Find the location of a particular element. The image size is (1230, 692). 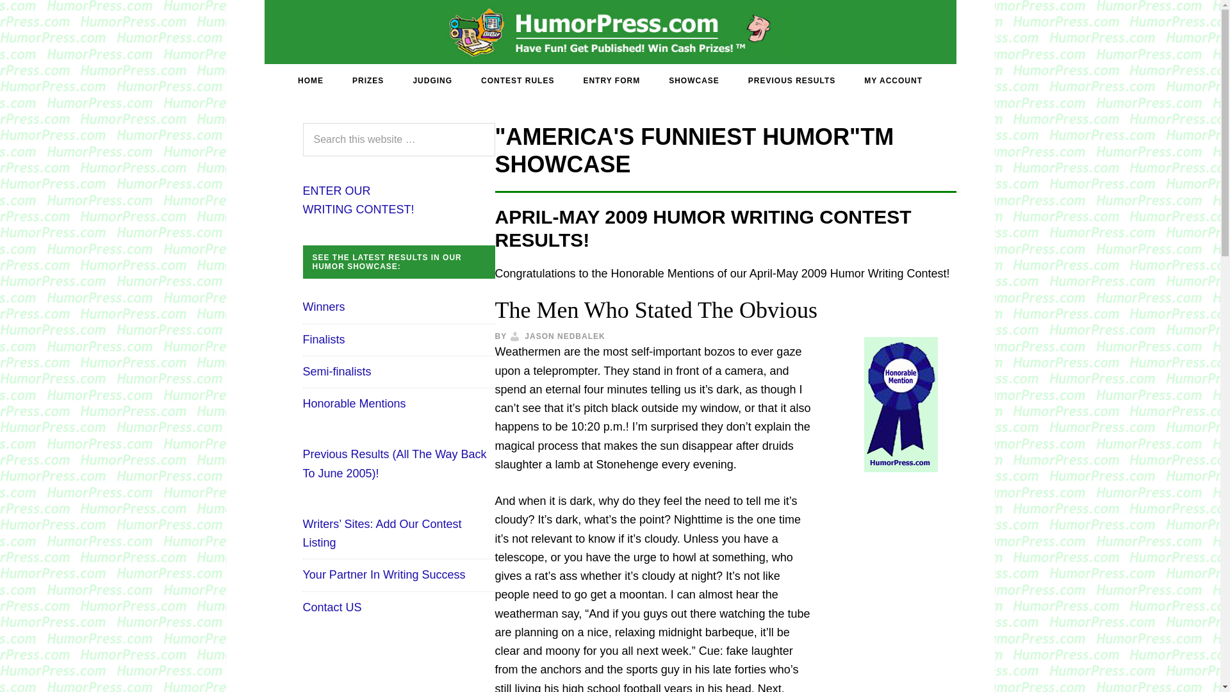

JUDGING is located at coordinates (432, 81).